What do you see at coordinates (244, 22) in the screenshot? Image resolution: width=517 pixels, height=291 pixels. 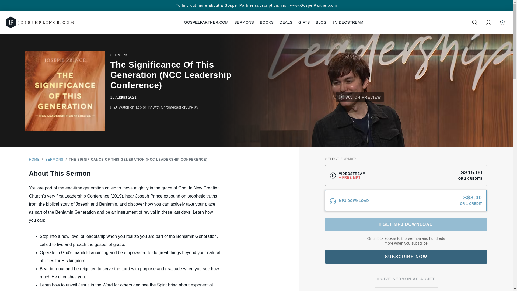 I see `SERMONS` at bounding box center [244, 22].